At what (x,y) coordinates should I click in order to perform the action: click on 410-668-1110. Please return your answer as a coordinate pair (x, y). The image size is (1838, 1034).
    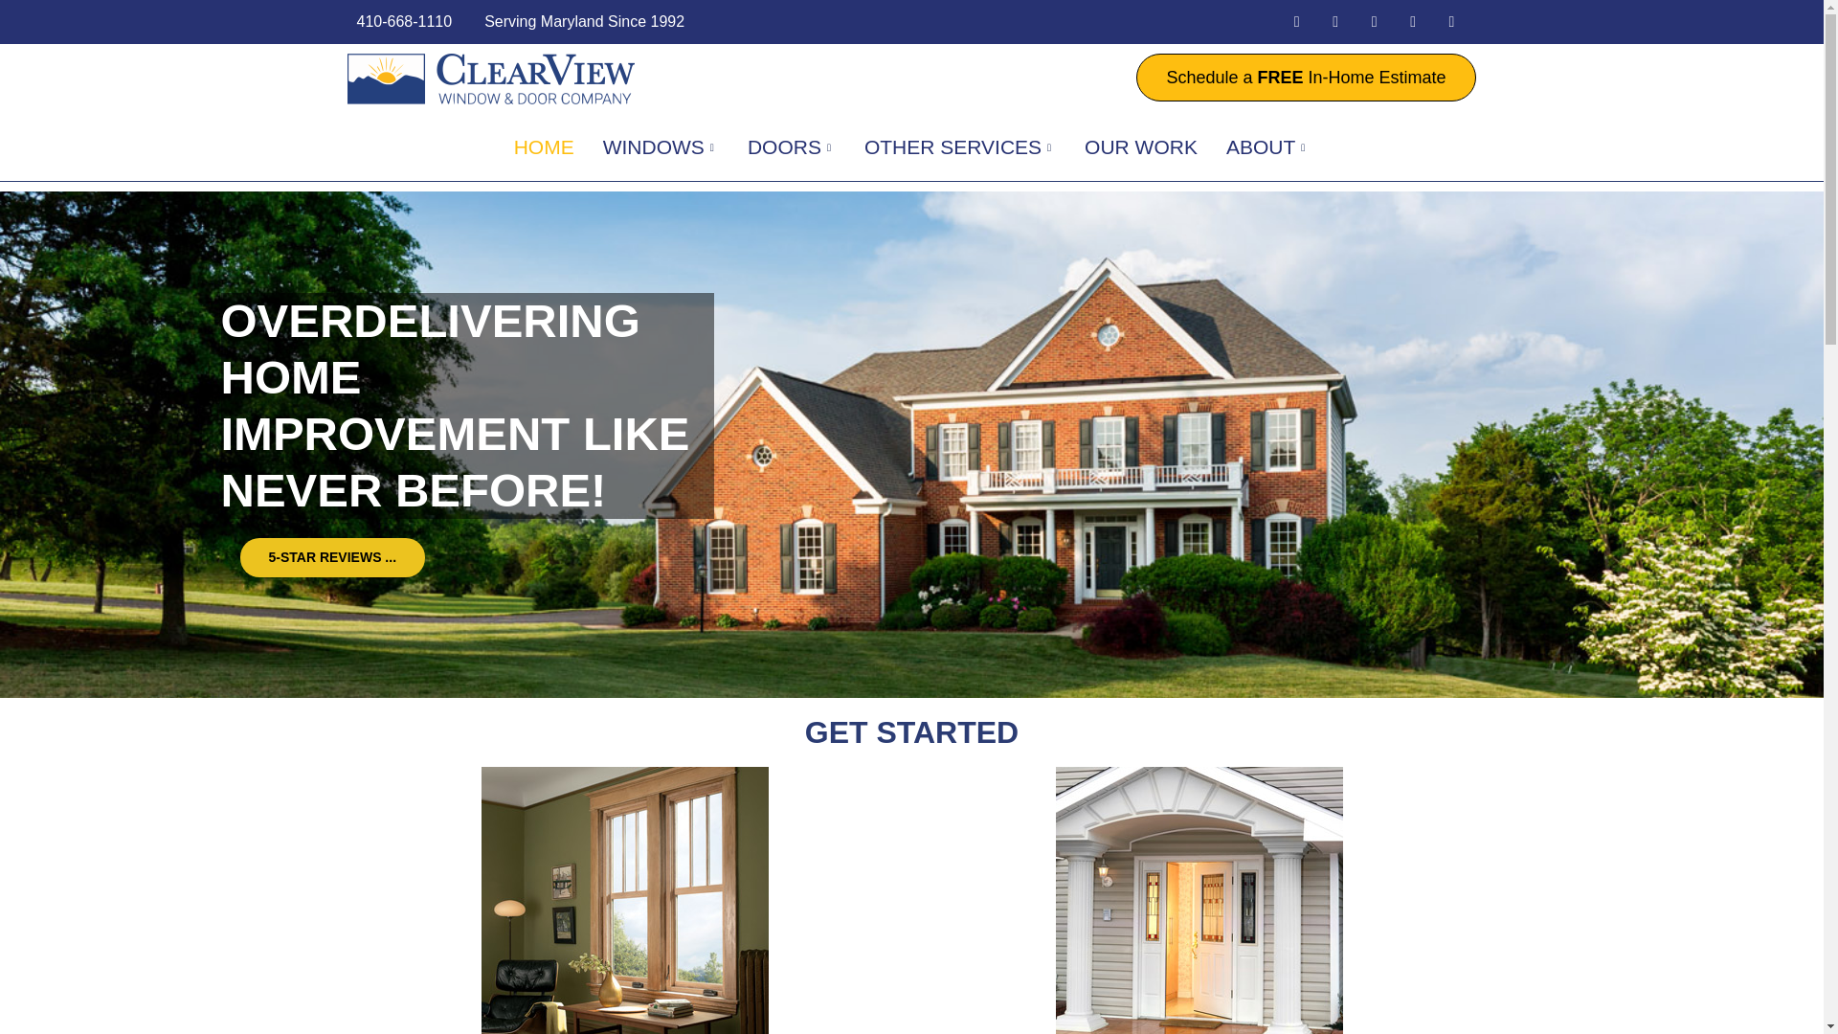
    Looking at the image, I should click on (402, 21).